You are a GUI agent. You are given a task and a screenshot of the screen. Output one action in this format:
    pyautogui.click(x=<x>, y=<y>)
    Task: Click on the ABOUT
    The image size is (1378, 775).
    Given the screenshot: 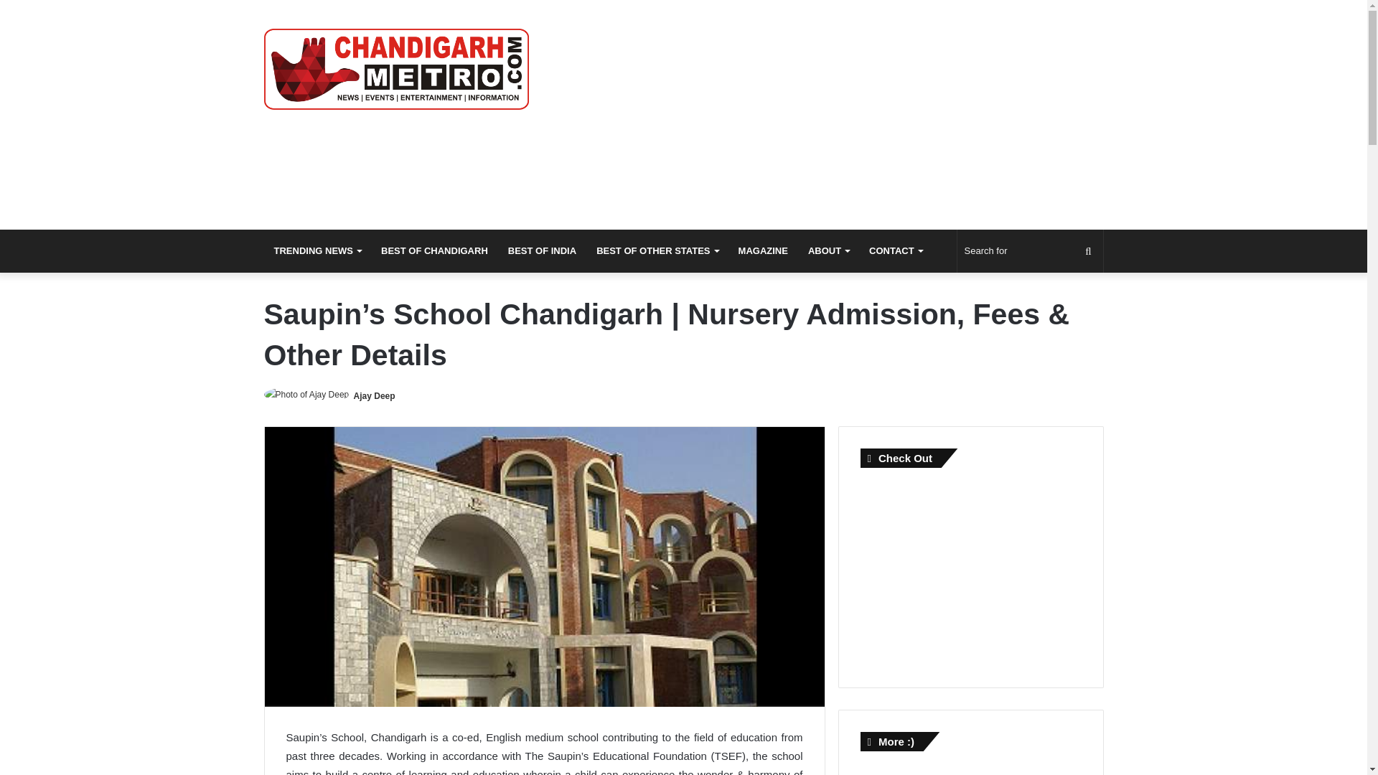 What is the action you would take?
    pyautogui.click(x=828, y=251)
    